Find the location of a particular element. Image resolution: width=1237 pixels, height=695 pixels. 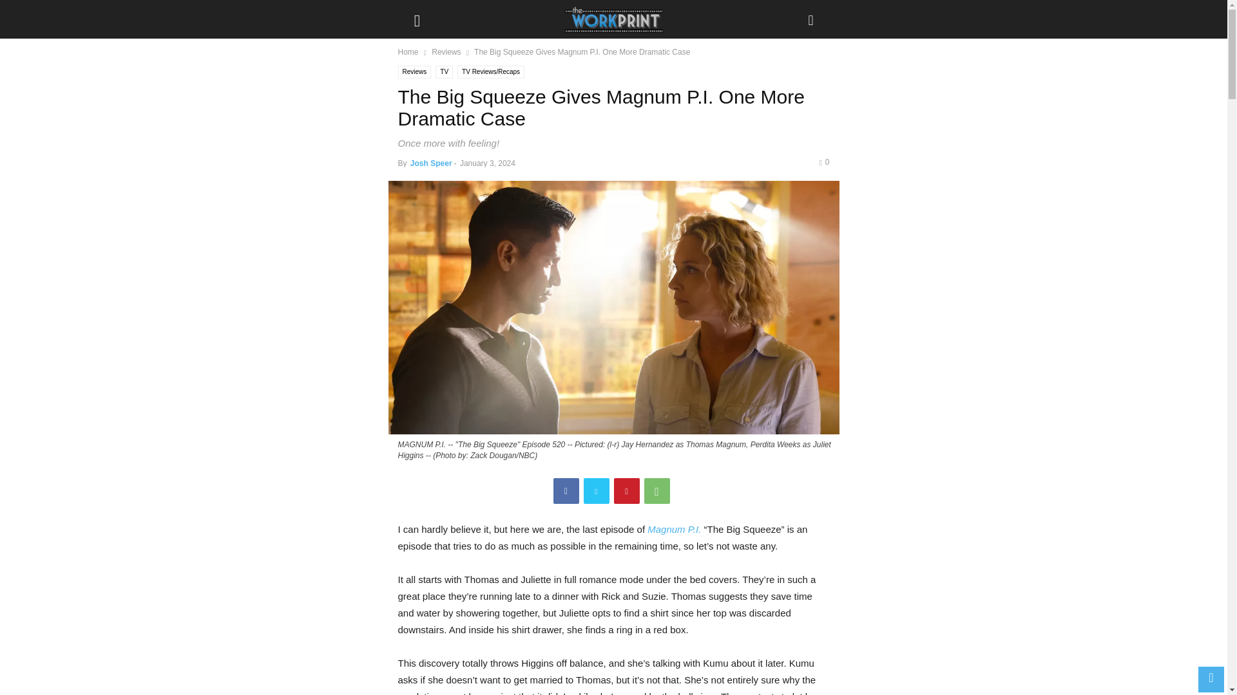

Home is located at coordinates (408, 51).